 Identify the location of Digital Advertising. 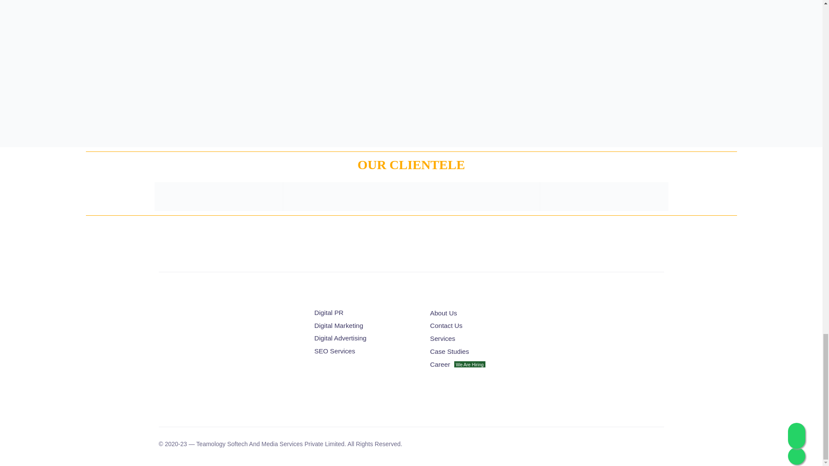
(364, 338).